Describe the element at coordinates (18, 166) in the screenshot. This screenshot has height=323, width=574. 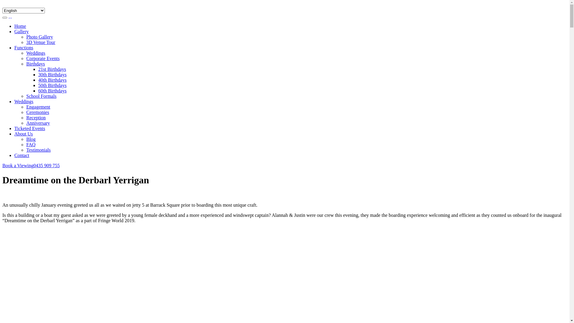
I see `Book a Viewing` at that location.